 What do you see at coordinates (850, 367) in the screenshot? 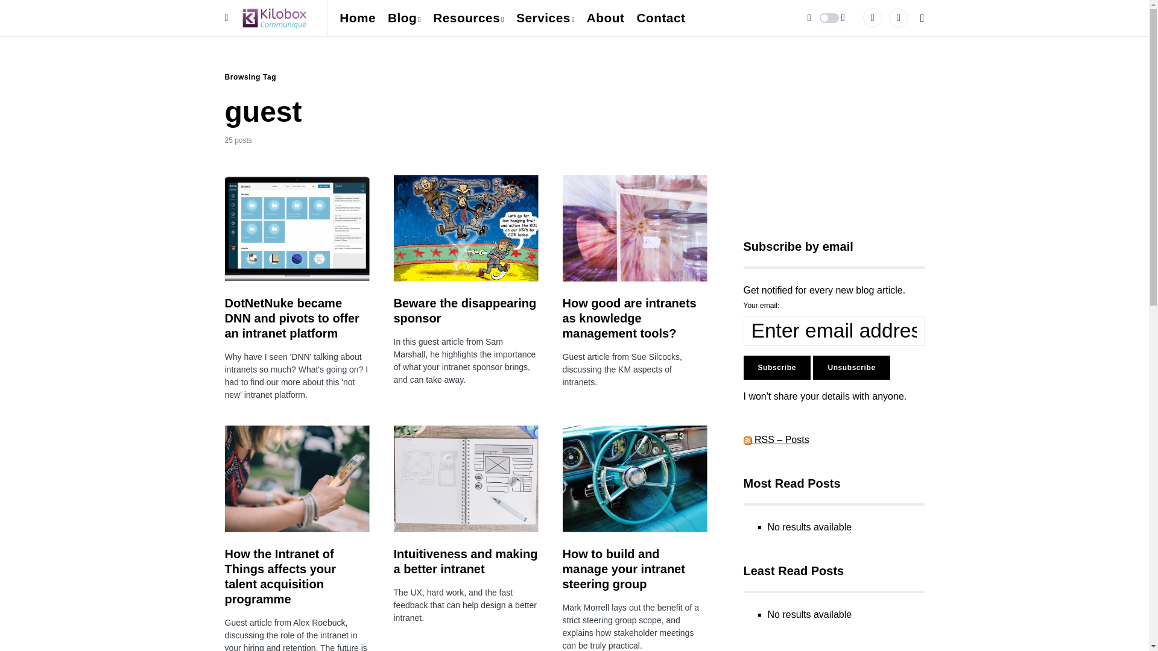
I see `Unsubscribe` at bounding box center [850, 367].